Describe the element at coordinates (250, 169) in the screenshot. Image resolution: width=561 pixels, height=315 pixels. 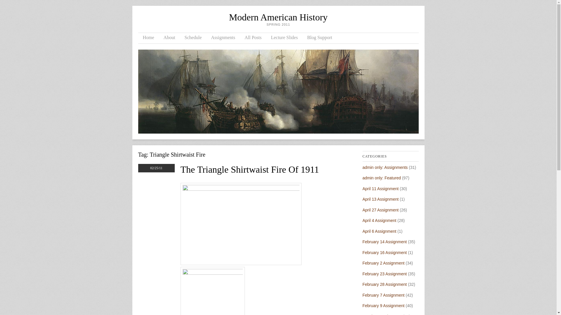
I see `The Triangle Shirtwaist Fire Of 1911` at that location.